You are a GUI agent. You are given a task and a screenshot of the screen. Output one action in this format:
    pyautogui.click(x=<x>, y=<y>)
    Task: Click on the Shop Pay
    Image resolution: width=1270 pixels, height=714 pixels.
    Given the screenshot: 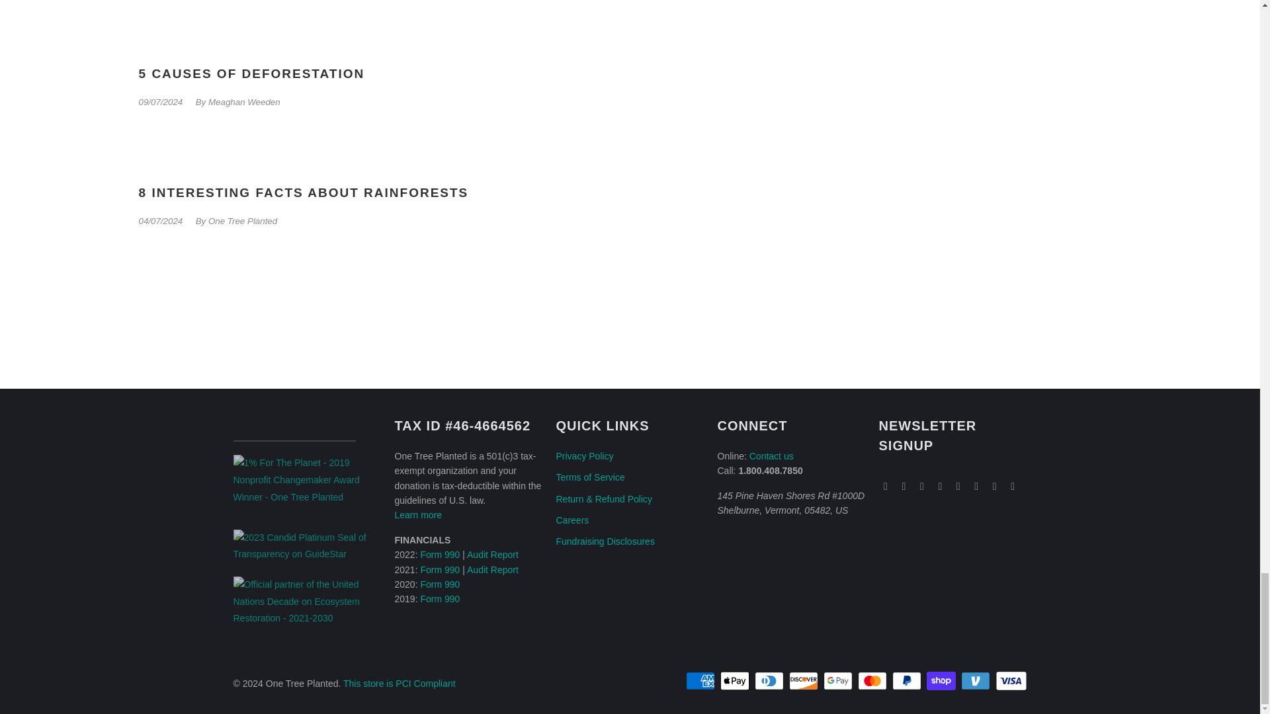 What is the action you would take?
    pyautogui.click(x=943, y=681)
    